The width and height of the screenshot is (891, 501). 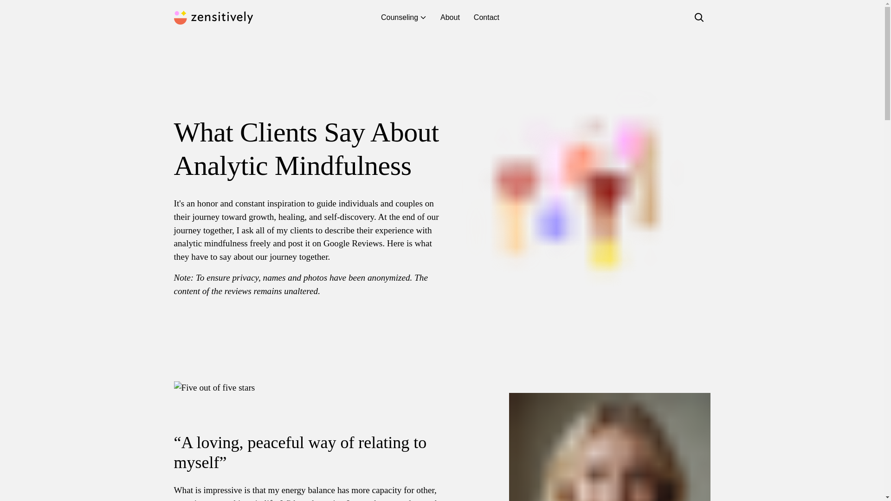 What do you see at coordinates (404, 18) in the screenshot?
I see `Counseling` at bounding box center [404, 18].